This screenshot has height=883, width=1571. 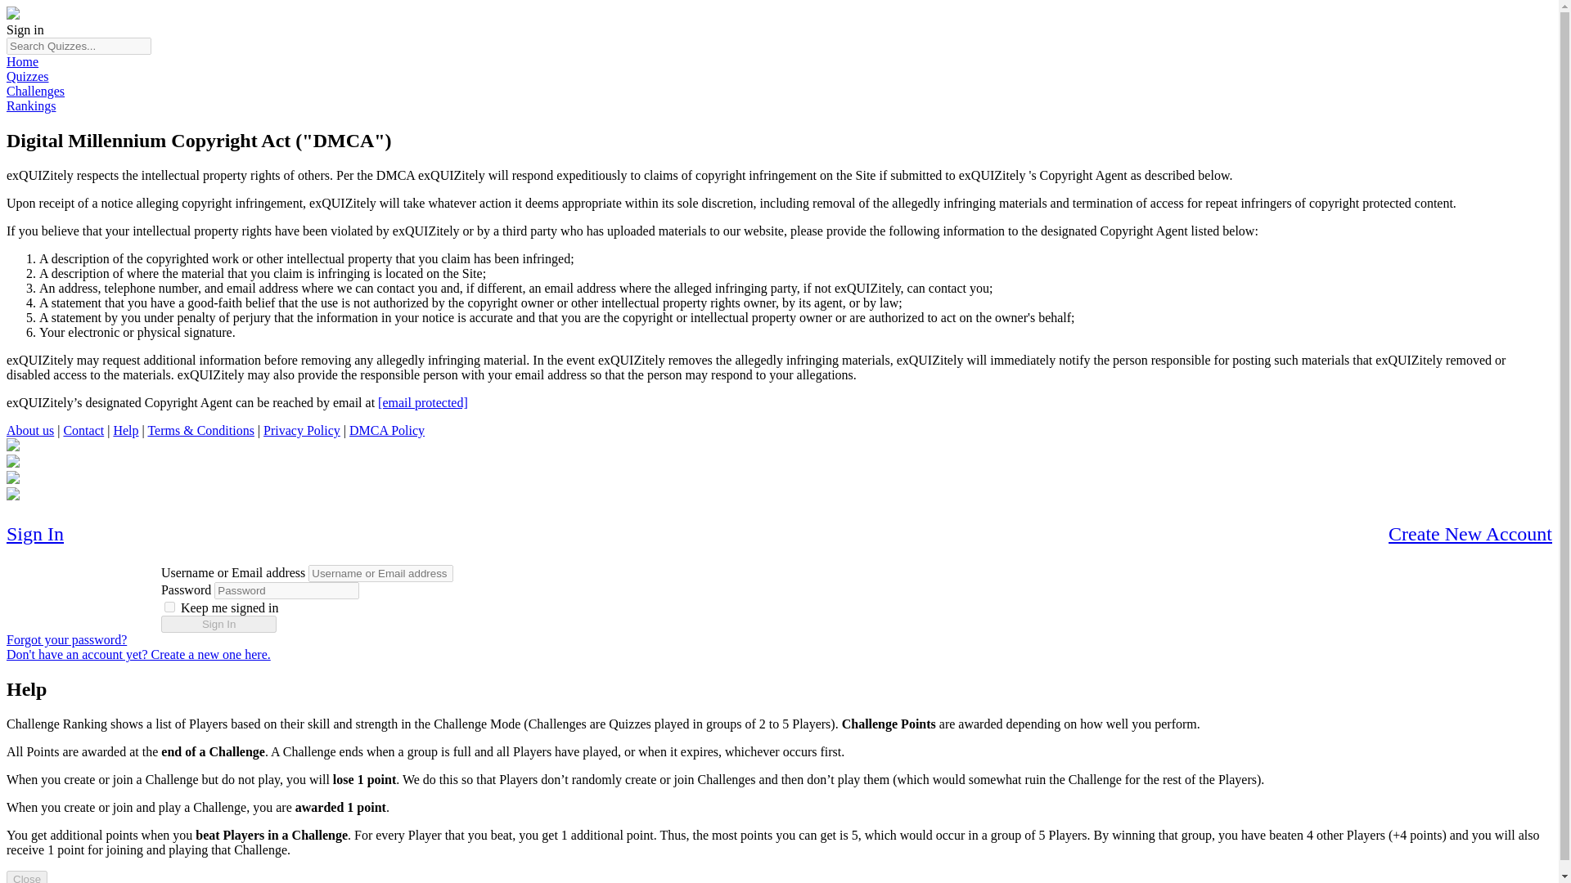 What do you see at coordinates (27, 76) in the screenshot?
I see `Quizzes` at bounding box center [27, 76].